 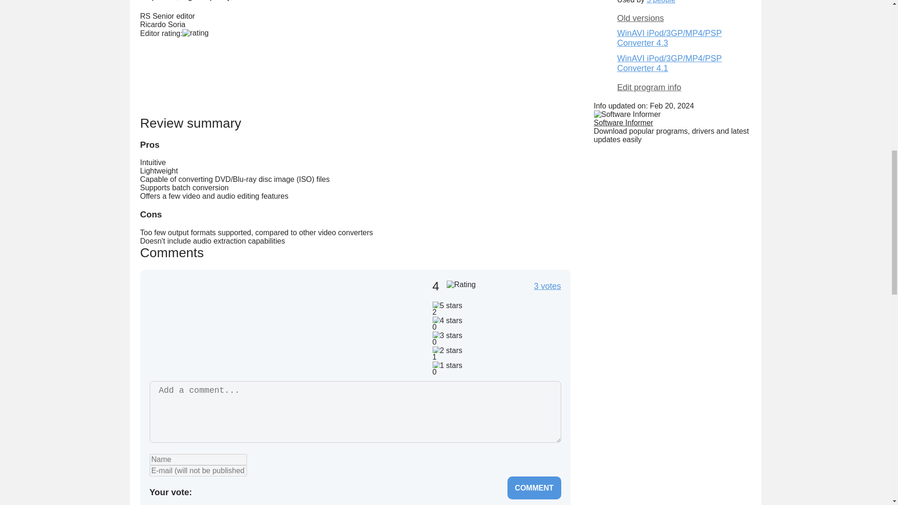 I want to click on Comment, so click(x=534, y=488).